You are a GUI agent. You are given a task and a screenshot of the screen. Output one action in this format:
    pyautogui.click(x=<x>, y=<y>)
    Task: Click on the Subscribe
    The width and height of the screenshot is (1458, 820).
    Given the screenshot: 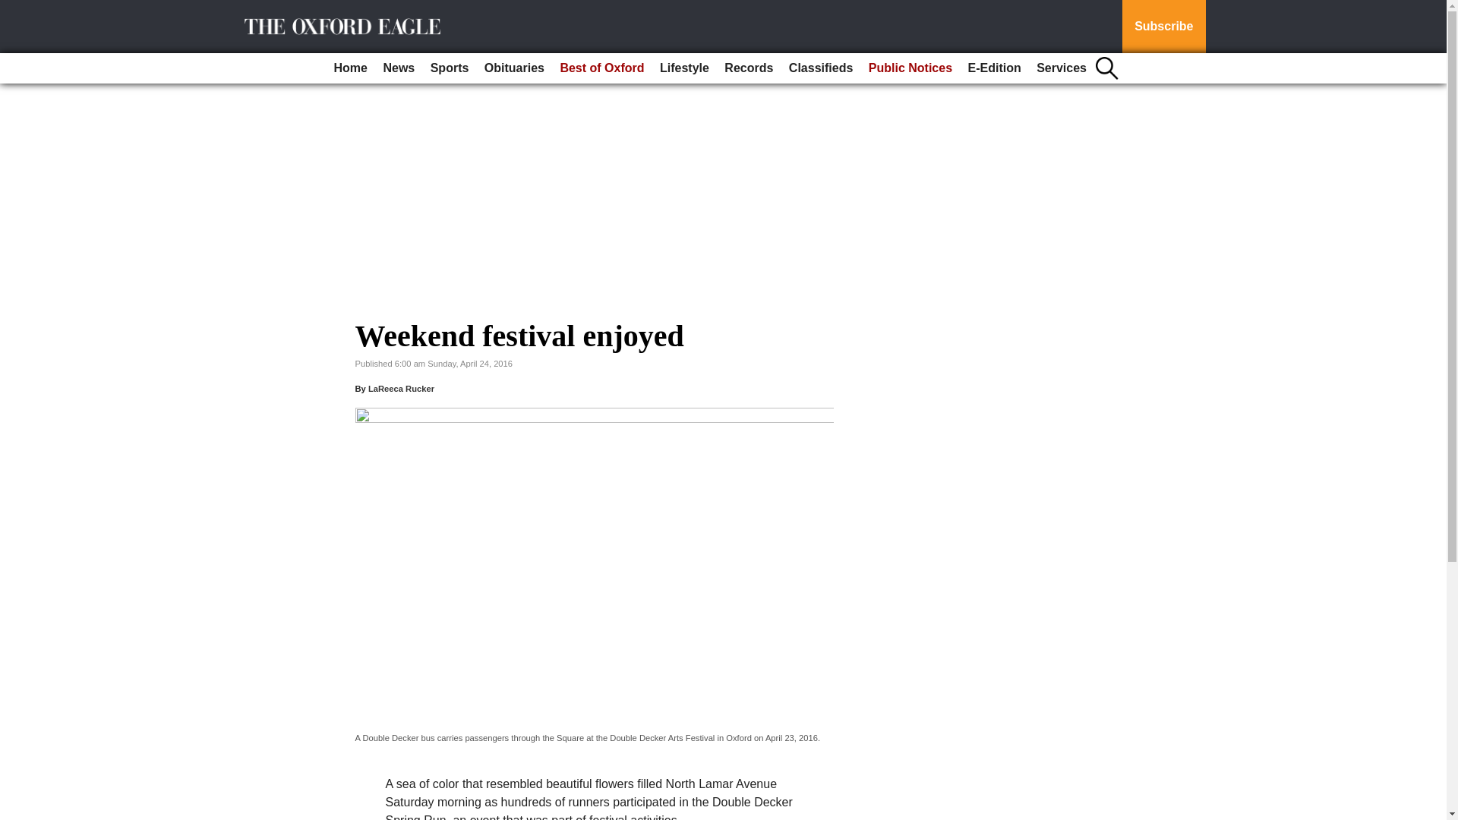 What is the action you would take?
    pyautogui.click(x=1163, y=27)
    